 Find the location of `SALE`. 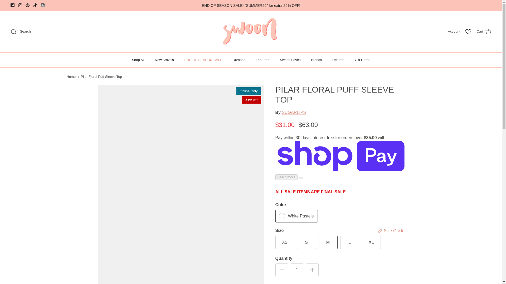

SALE is located at coordinates (251, 5).